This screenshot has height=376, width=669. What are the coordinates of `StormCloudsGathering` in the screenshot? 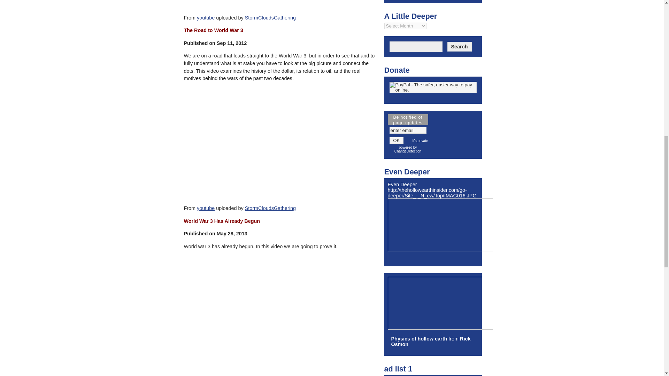 It's located at (270, 18).